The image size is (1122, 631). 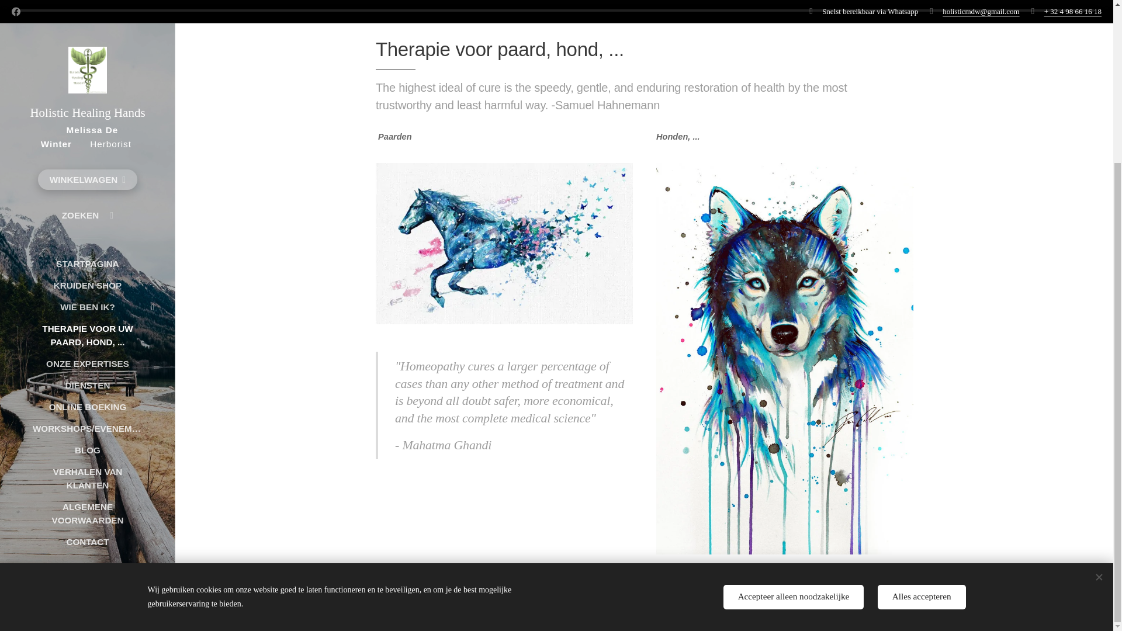 I want to click on Cookies, so click(x=88, y=402).